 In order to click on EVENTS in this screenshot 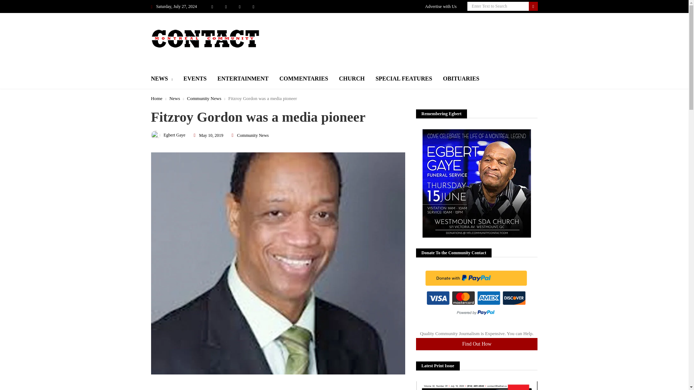, I will do `click(195, 79)`.